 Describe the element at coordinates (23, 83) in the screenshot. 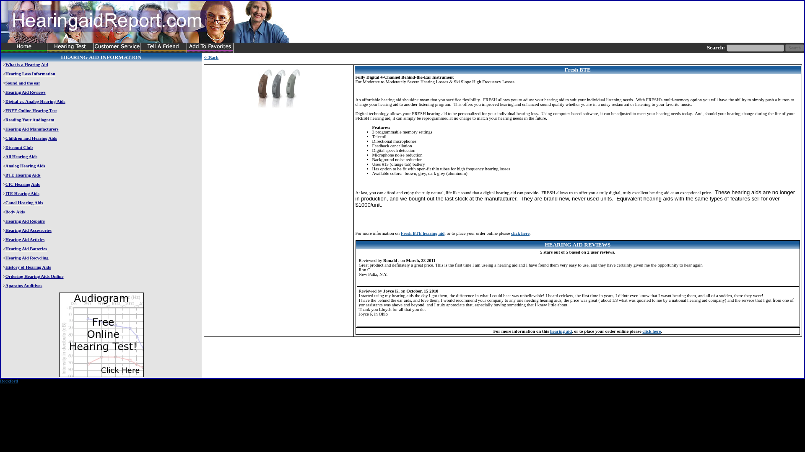

I see `Sound and the ear` at that location.